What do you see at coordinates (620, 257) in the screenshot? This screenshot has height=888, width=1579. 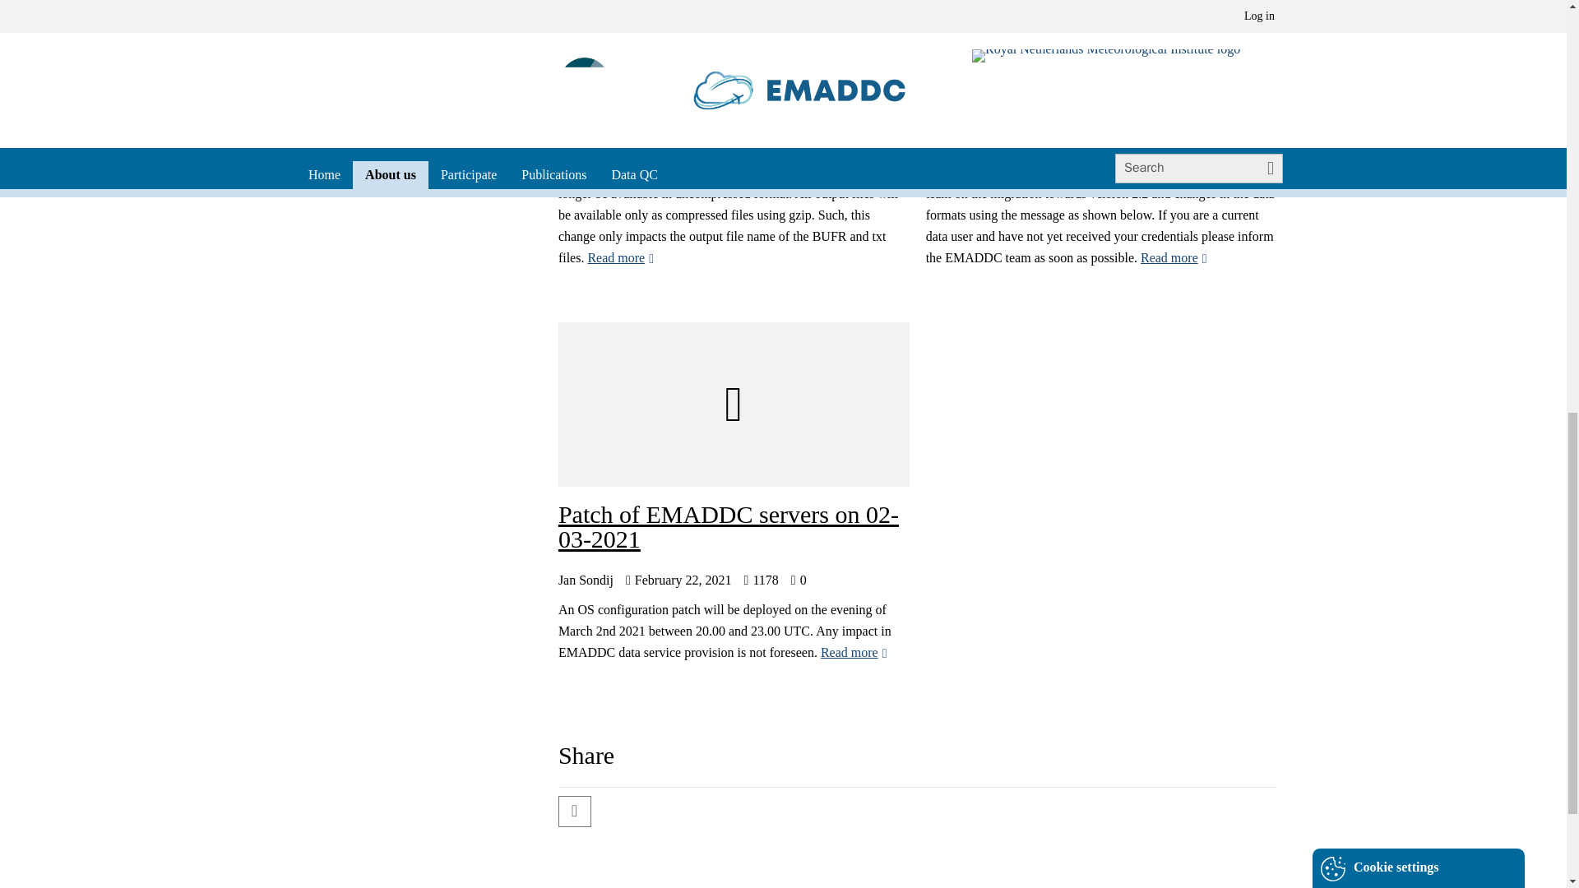 I see `View post` at bounding box center [620, 257].